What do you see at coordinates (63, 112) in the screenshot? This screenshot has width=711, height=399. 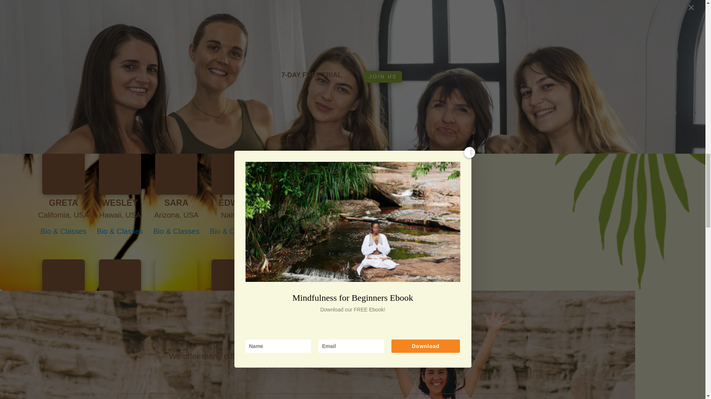 I see `MADDIE` at bounding box center [63, 112].